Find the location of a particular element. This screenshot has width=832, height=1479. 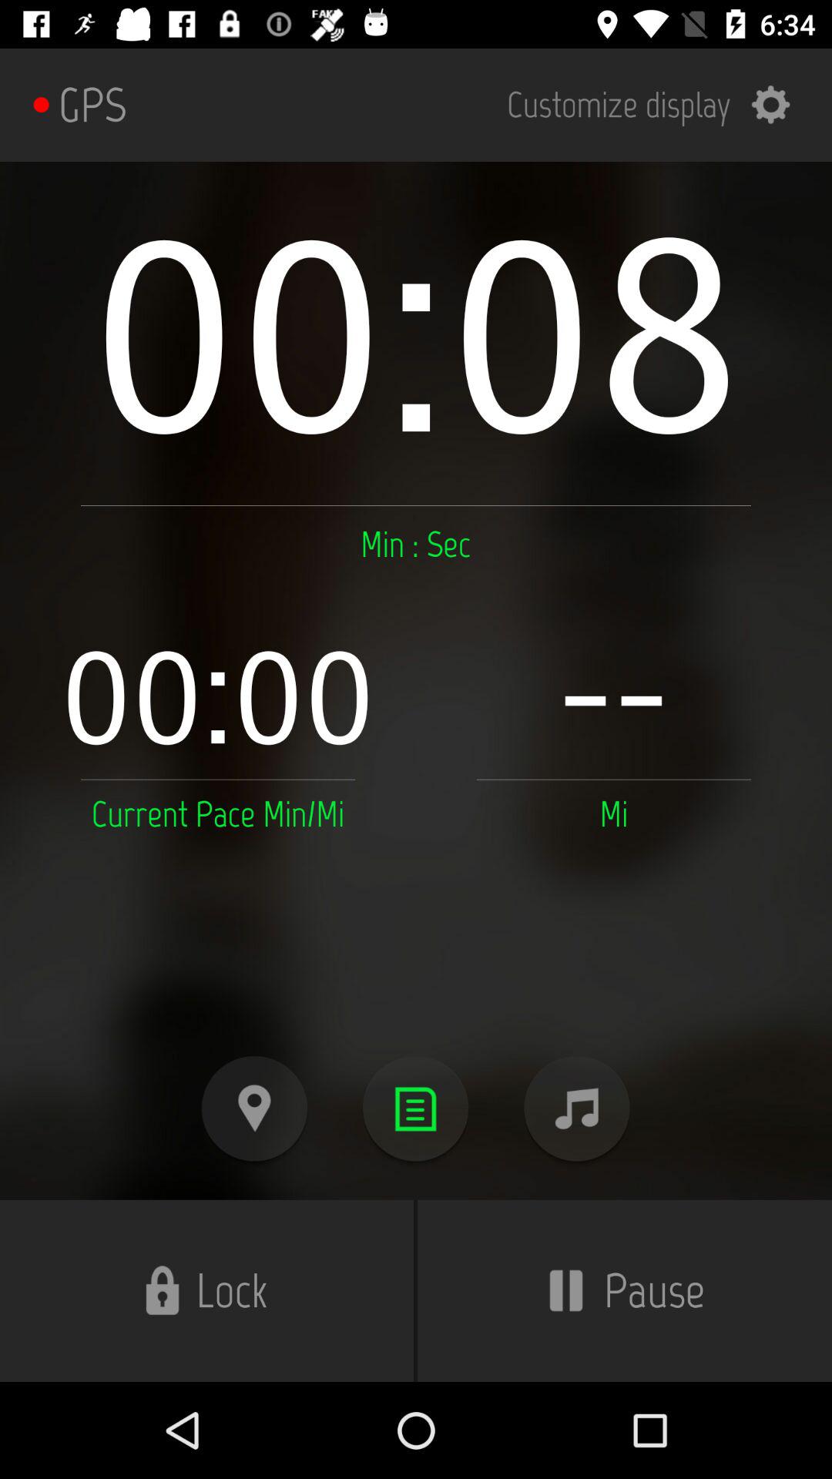

tap the icon at the top right corner is located at coordinates (659, 105).